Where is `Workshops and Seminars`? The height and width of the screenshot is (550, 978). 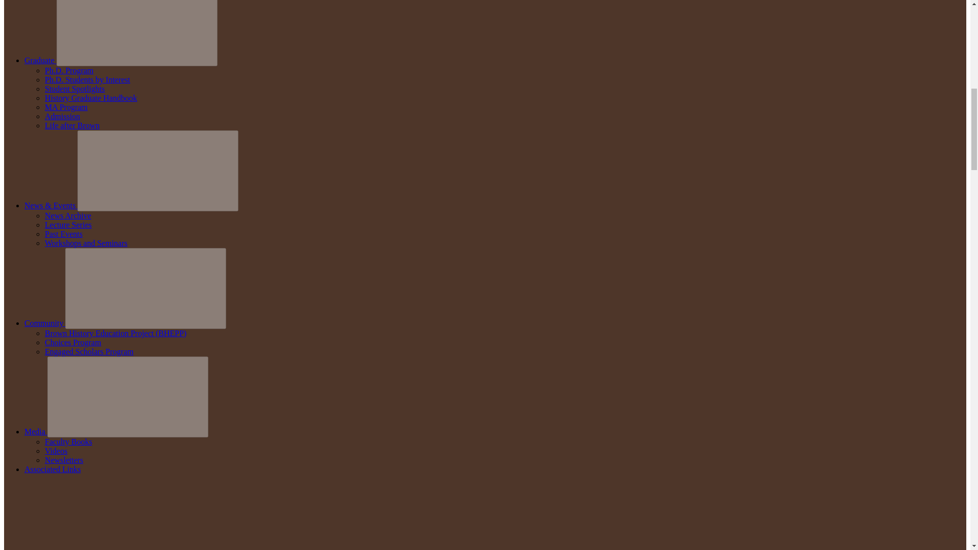
Workshops and Seminars is located at coordinates (86, 243).